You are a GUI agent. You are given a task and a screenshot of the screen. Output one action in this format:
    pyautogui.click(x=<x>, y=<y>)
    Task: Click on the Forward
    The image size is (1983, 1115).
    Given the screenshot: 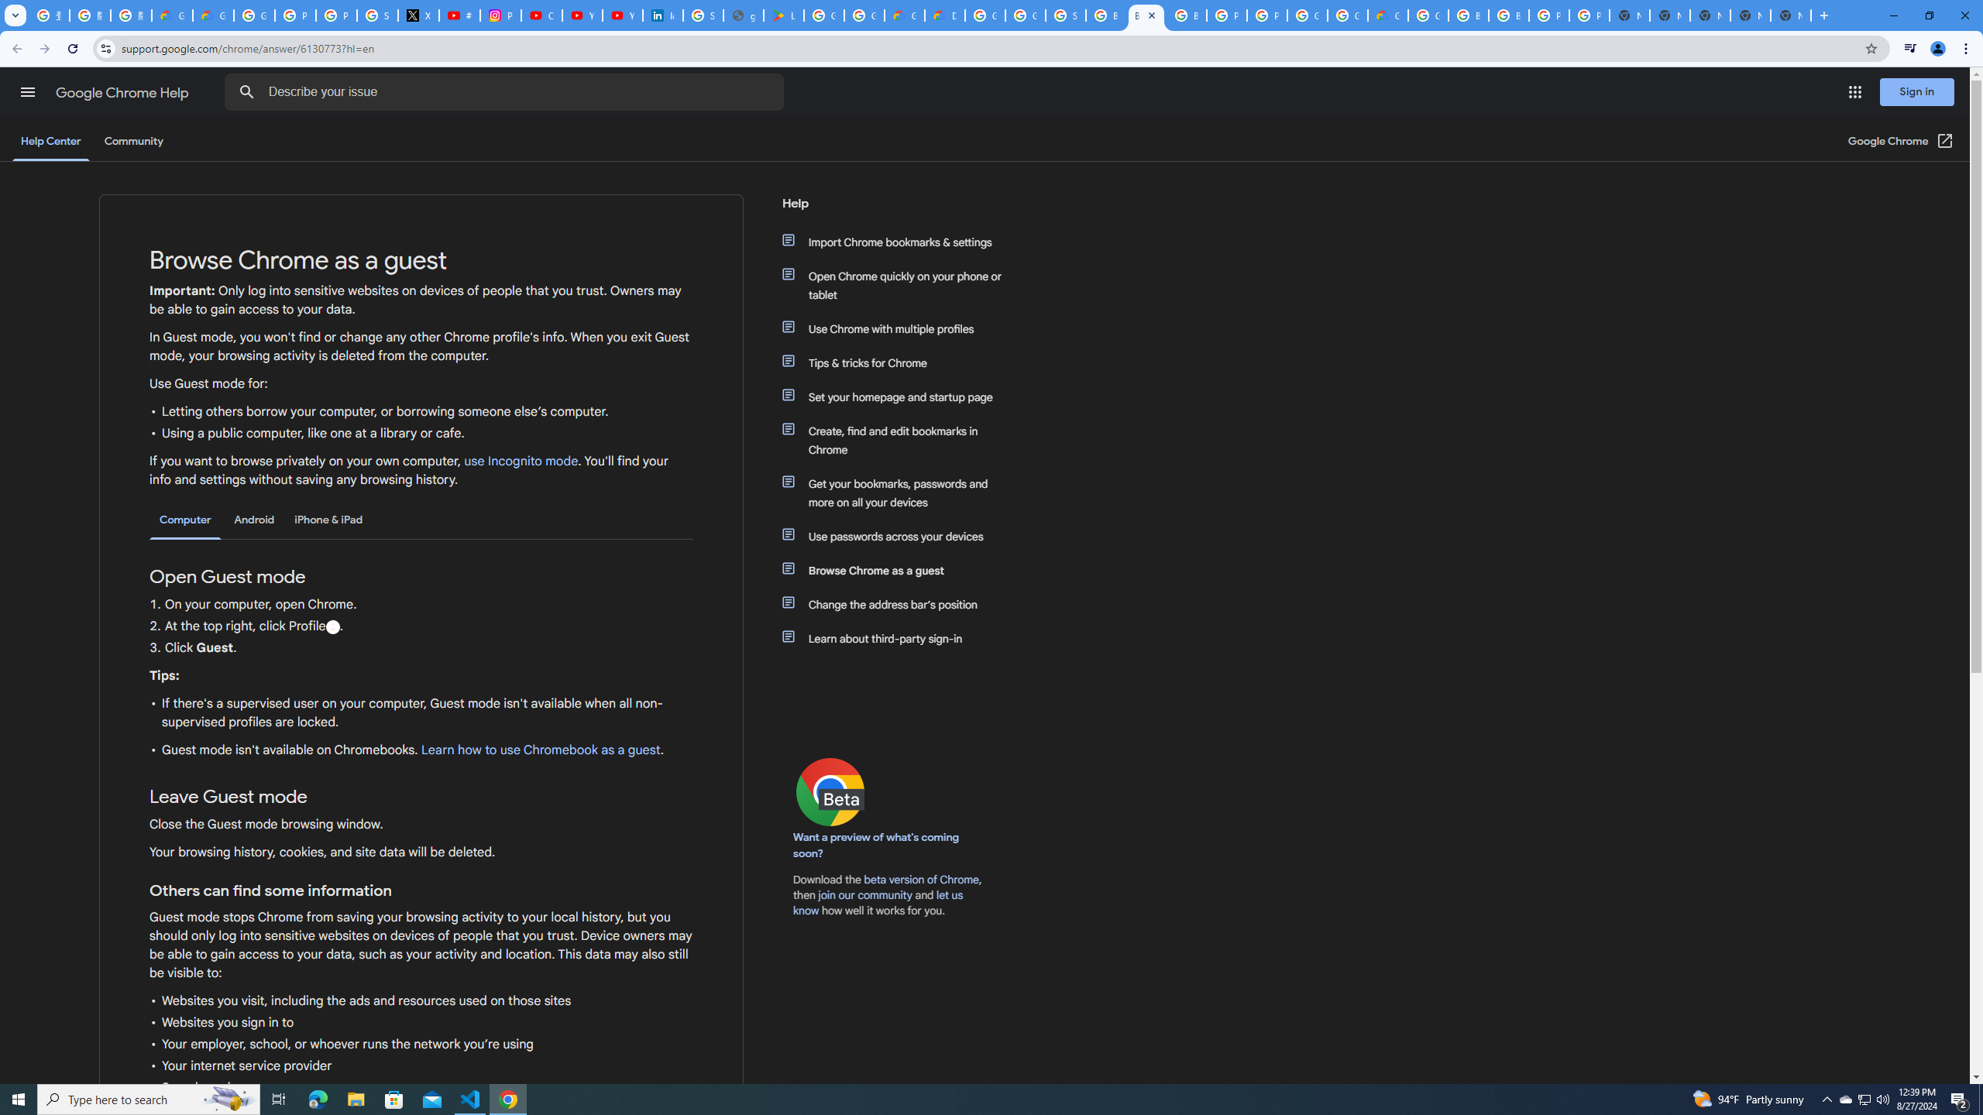 What is the action you would take?
    pyautogui.click(x=44, y=49)
    